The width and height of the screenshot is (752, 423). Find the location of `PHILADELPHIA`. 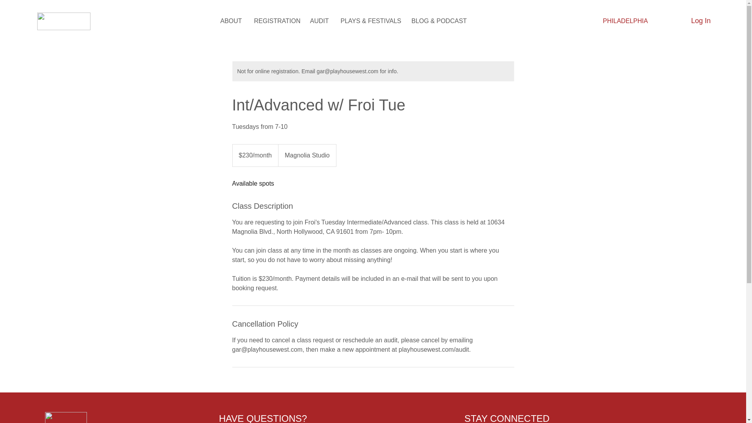

PHILADELPHIA is located at coordinates (625, 21).